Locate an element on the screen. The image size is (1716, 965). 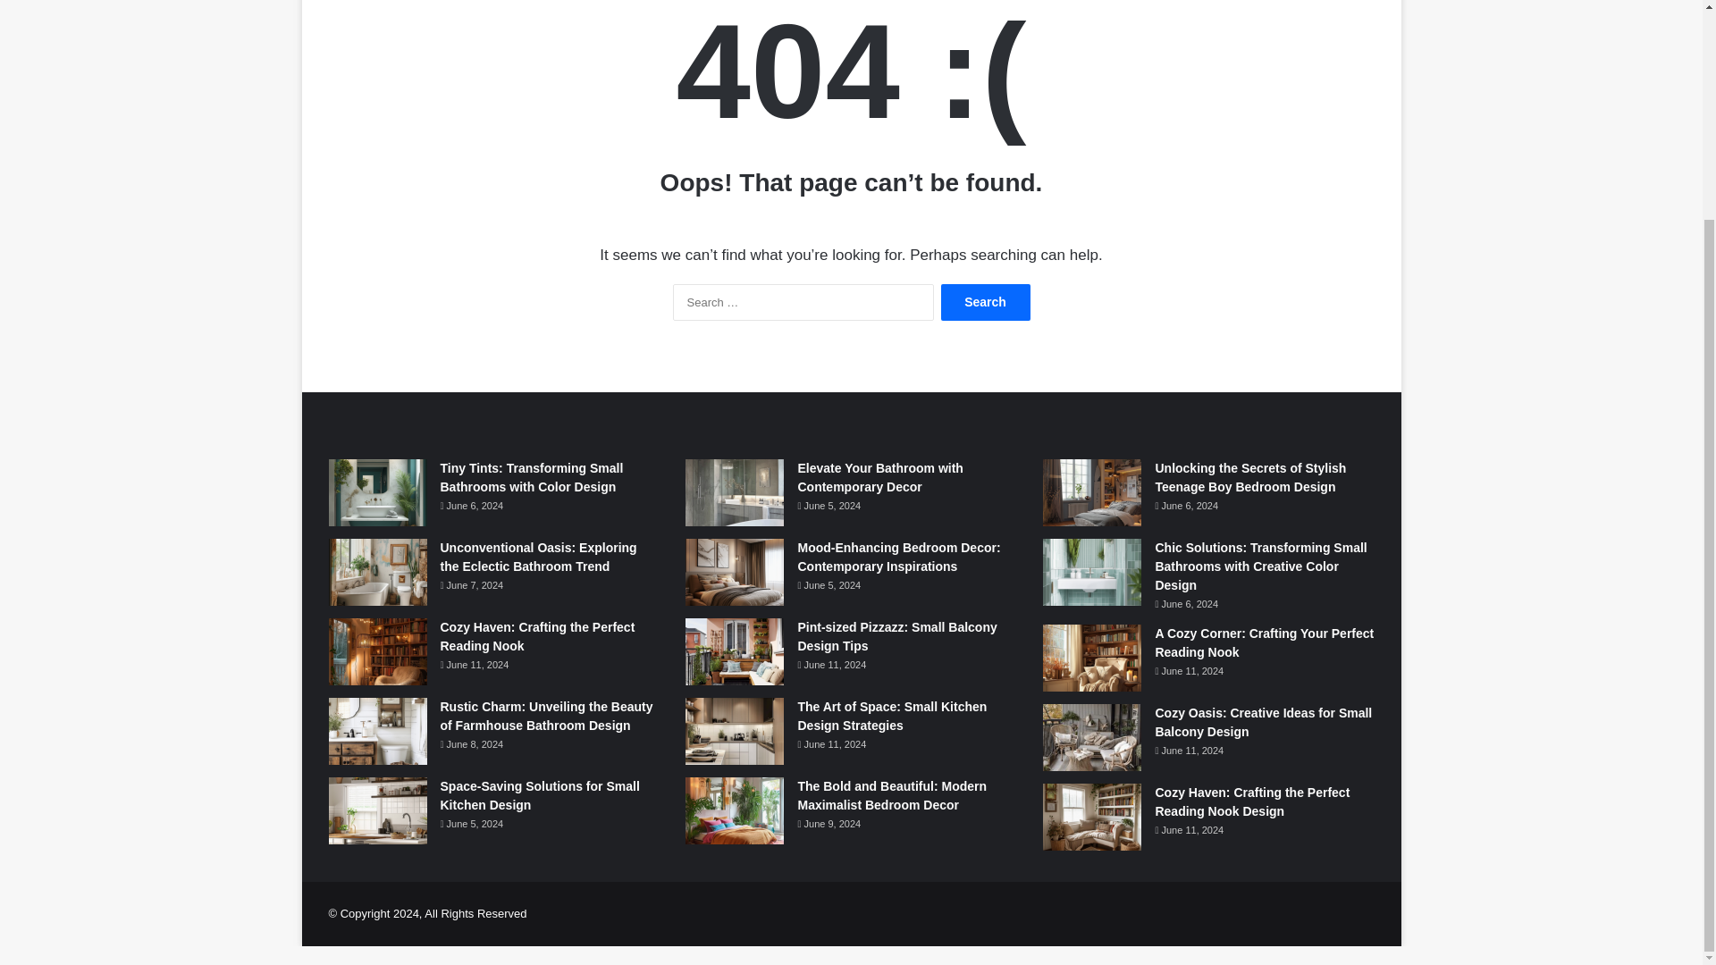
Mood-Enhancing Bedroom Decor: Contemporary Inspirations is located at coordinates (899, 556).